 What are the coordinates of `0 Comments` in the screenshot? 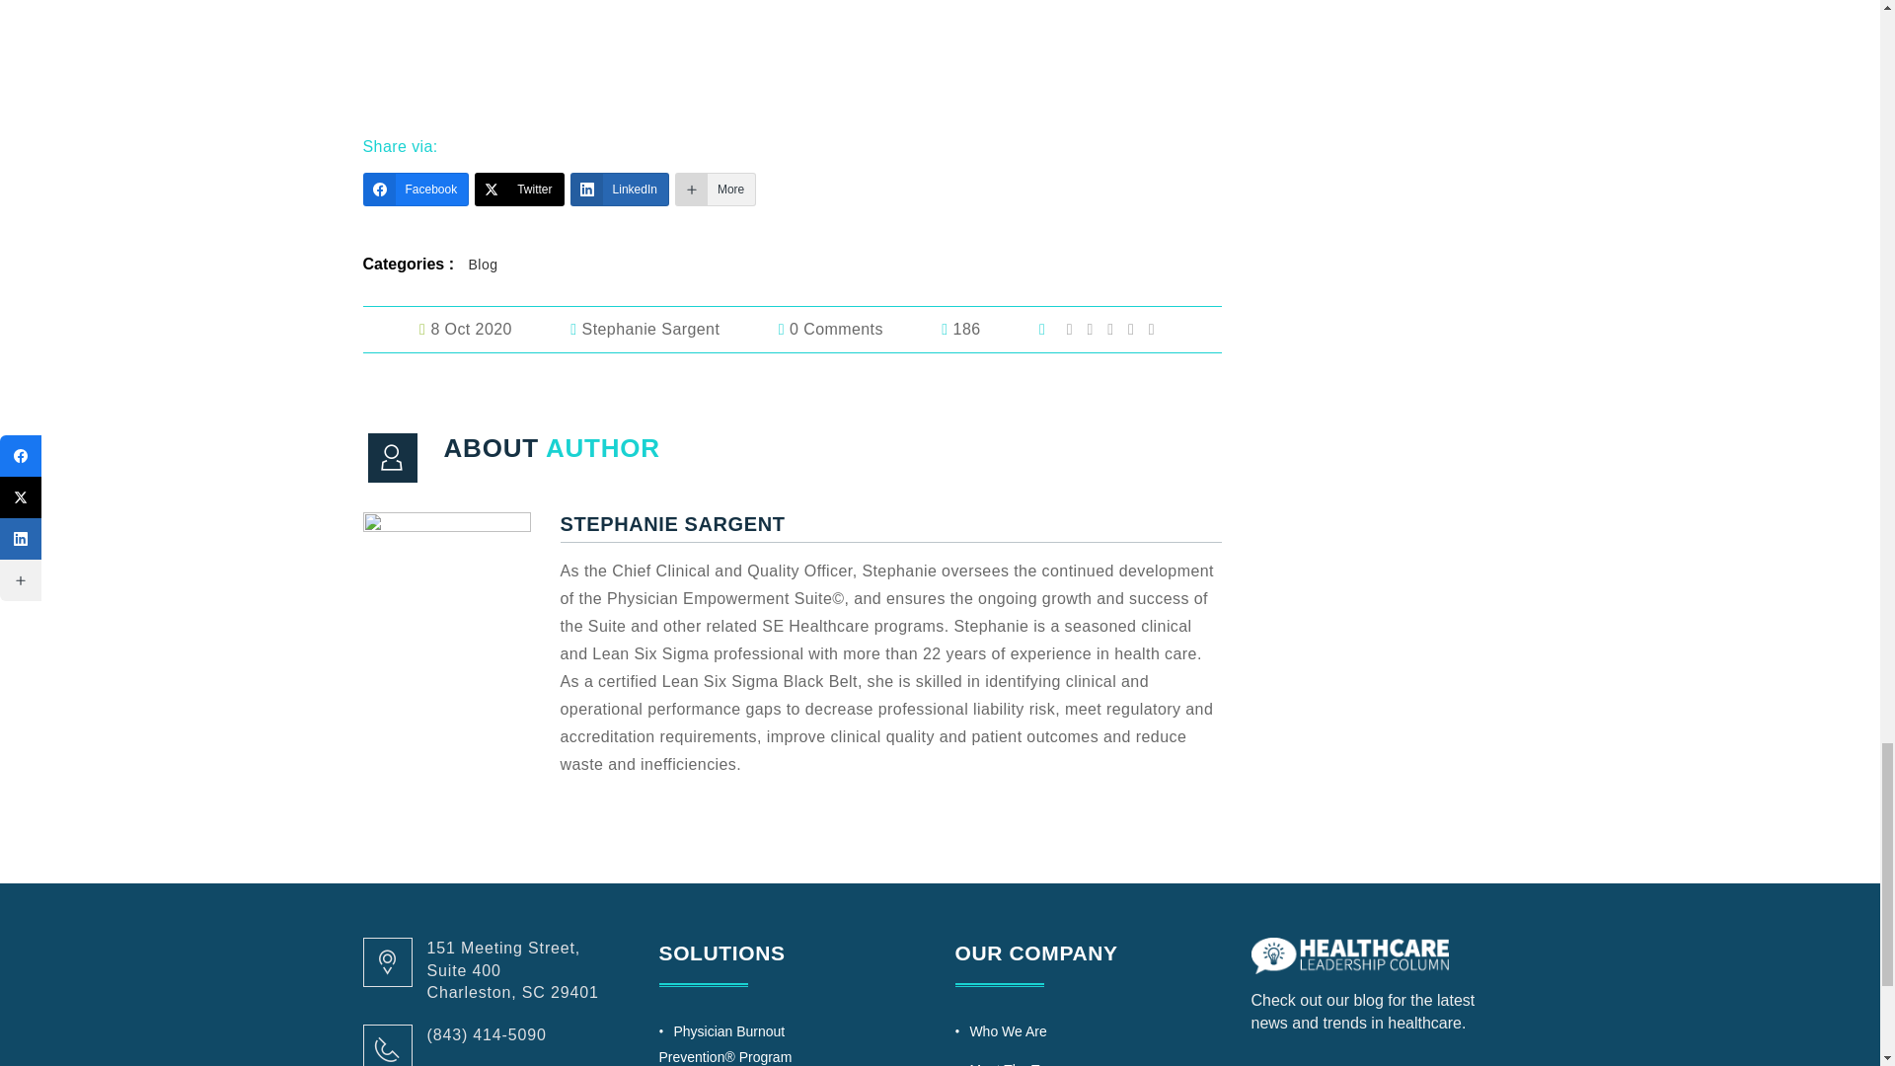 It's located at (859, 330).